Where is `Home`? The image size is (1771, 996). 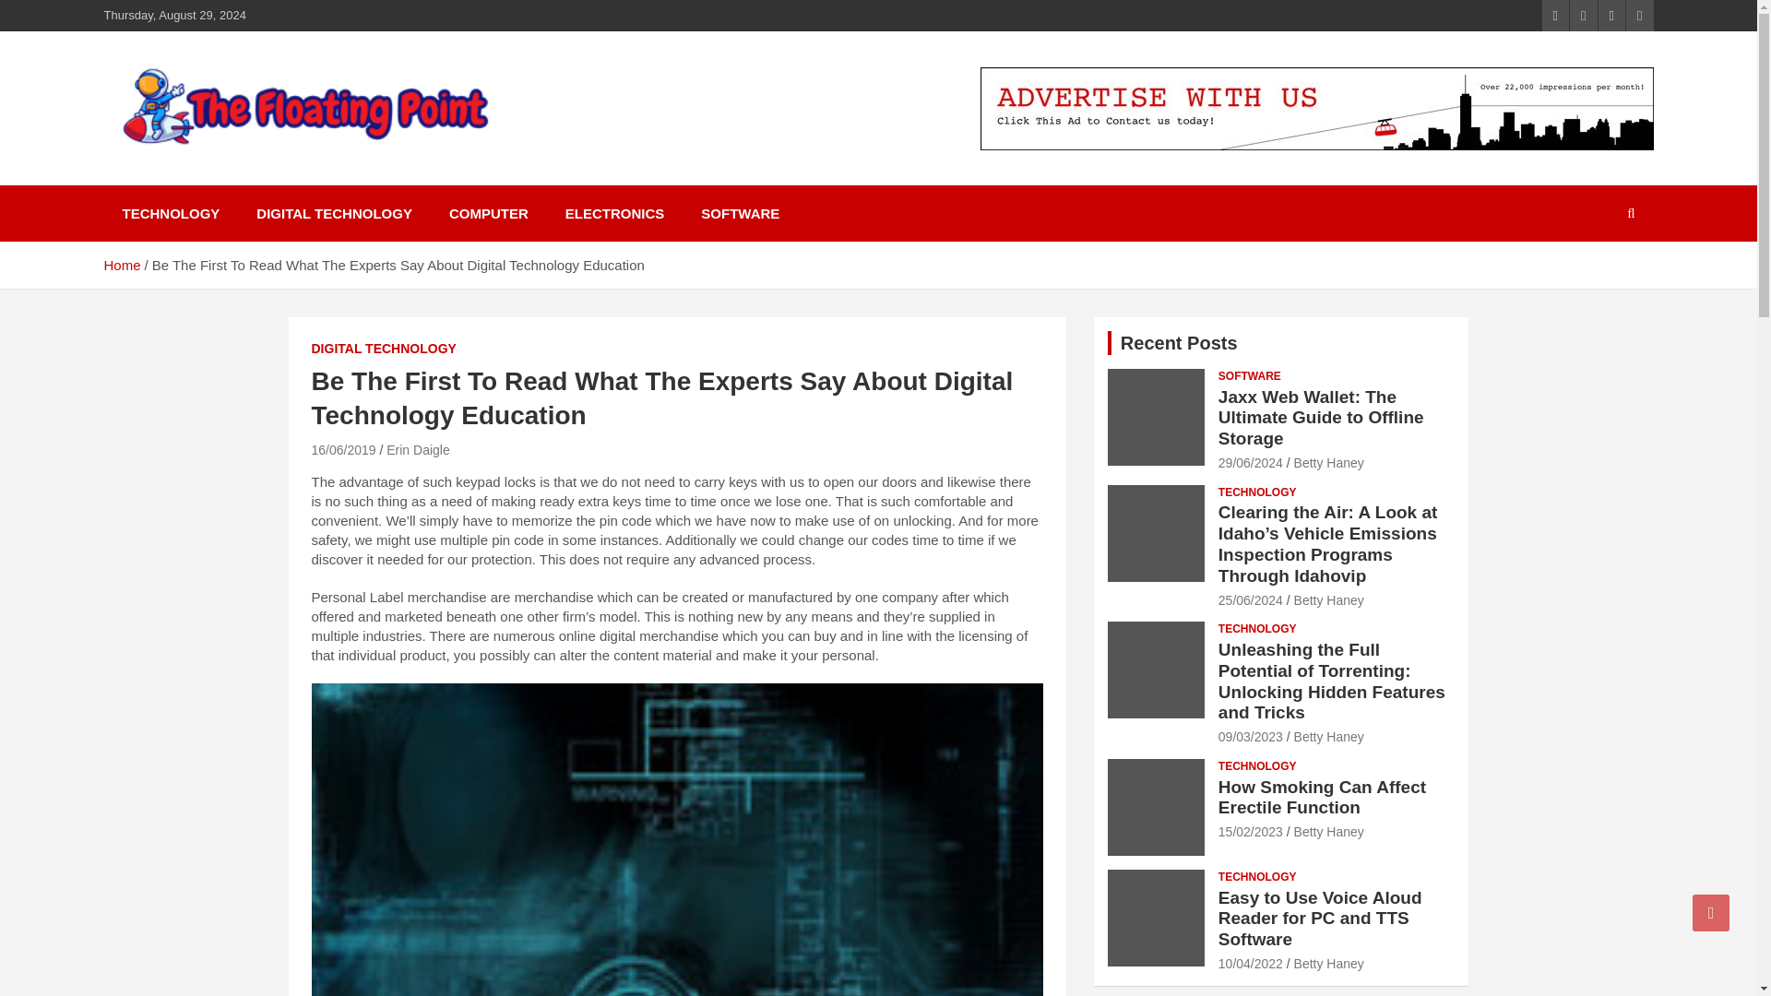 Home is located at coordinates (121, 264).